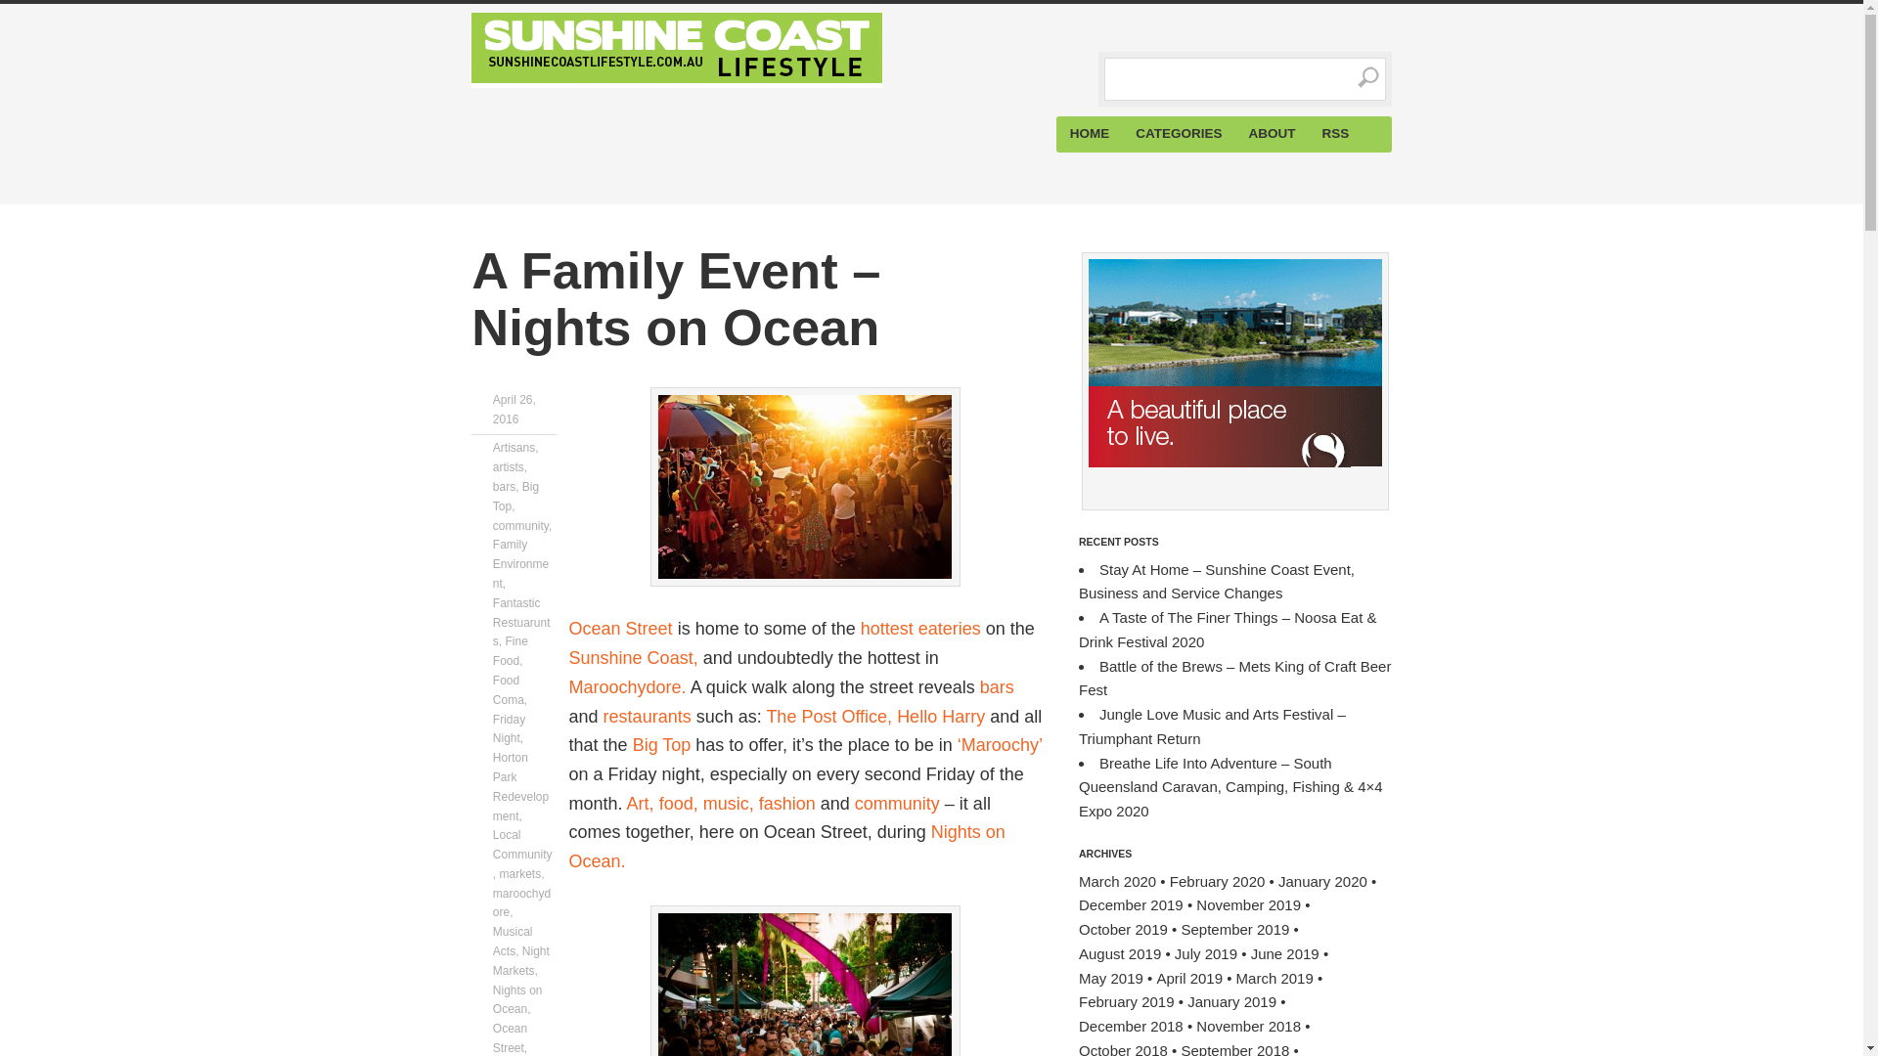  Describe the element at coordinates (520, 960) in the screenshot. I see `Night Markets` at that location.